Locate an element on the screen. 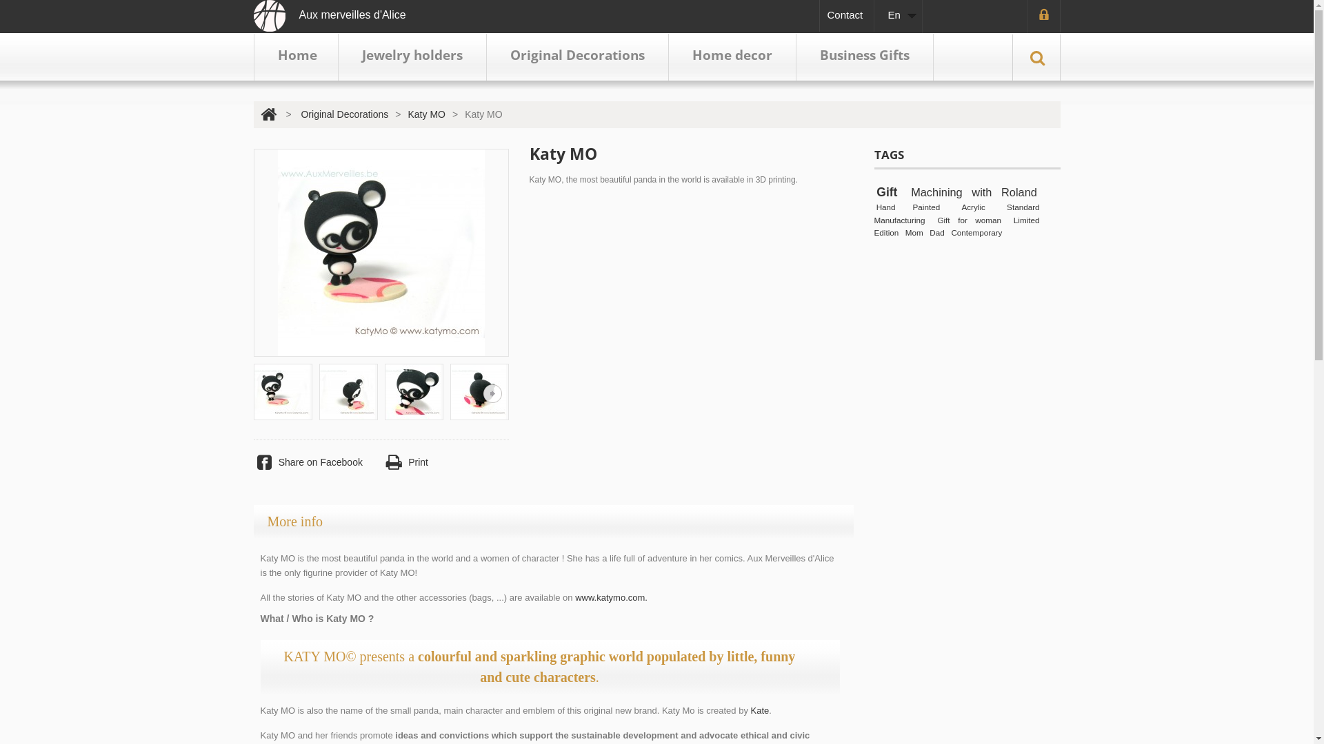 This screenshot has width=1324, height=744. Jewelry holders is located at coordinates (411, 57).